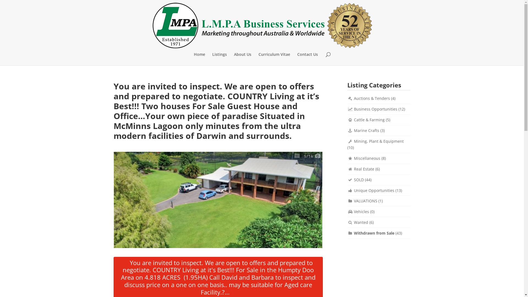 The image size is (528, 297). Describe the element at coordinates (366, 201) in the screenshot. I see `VALUATIONS` at that location.